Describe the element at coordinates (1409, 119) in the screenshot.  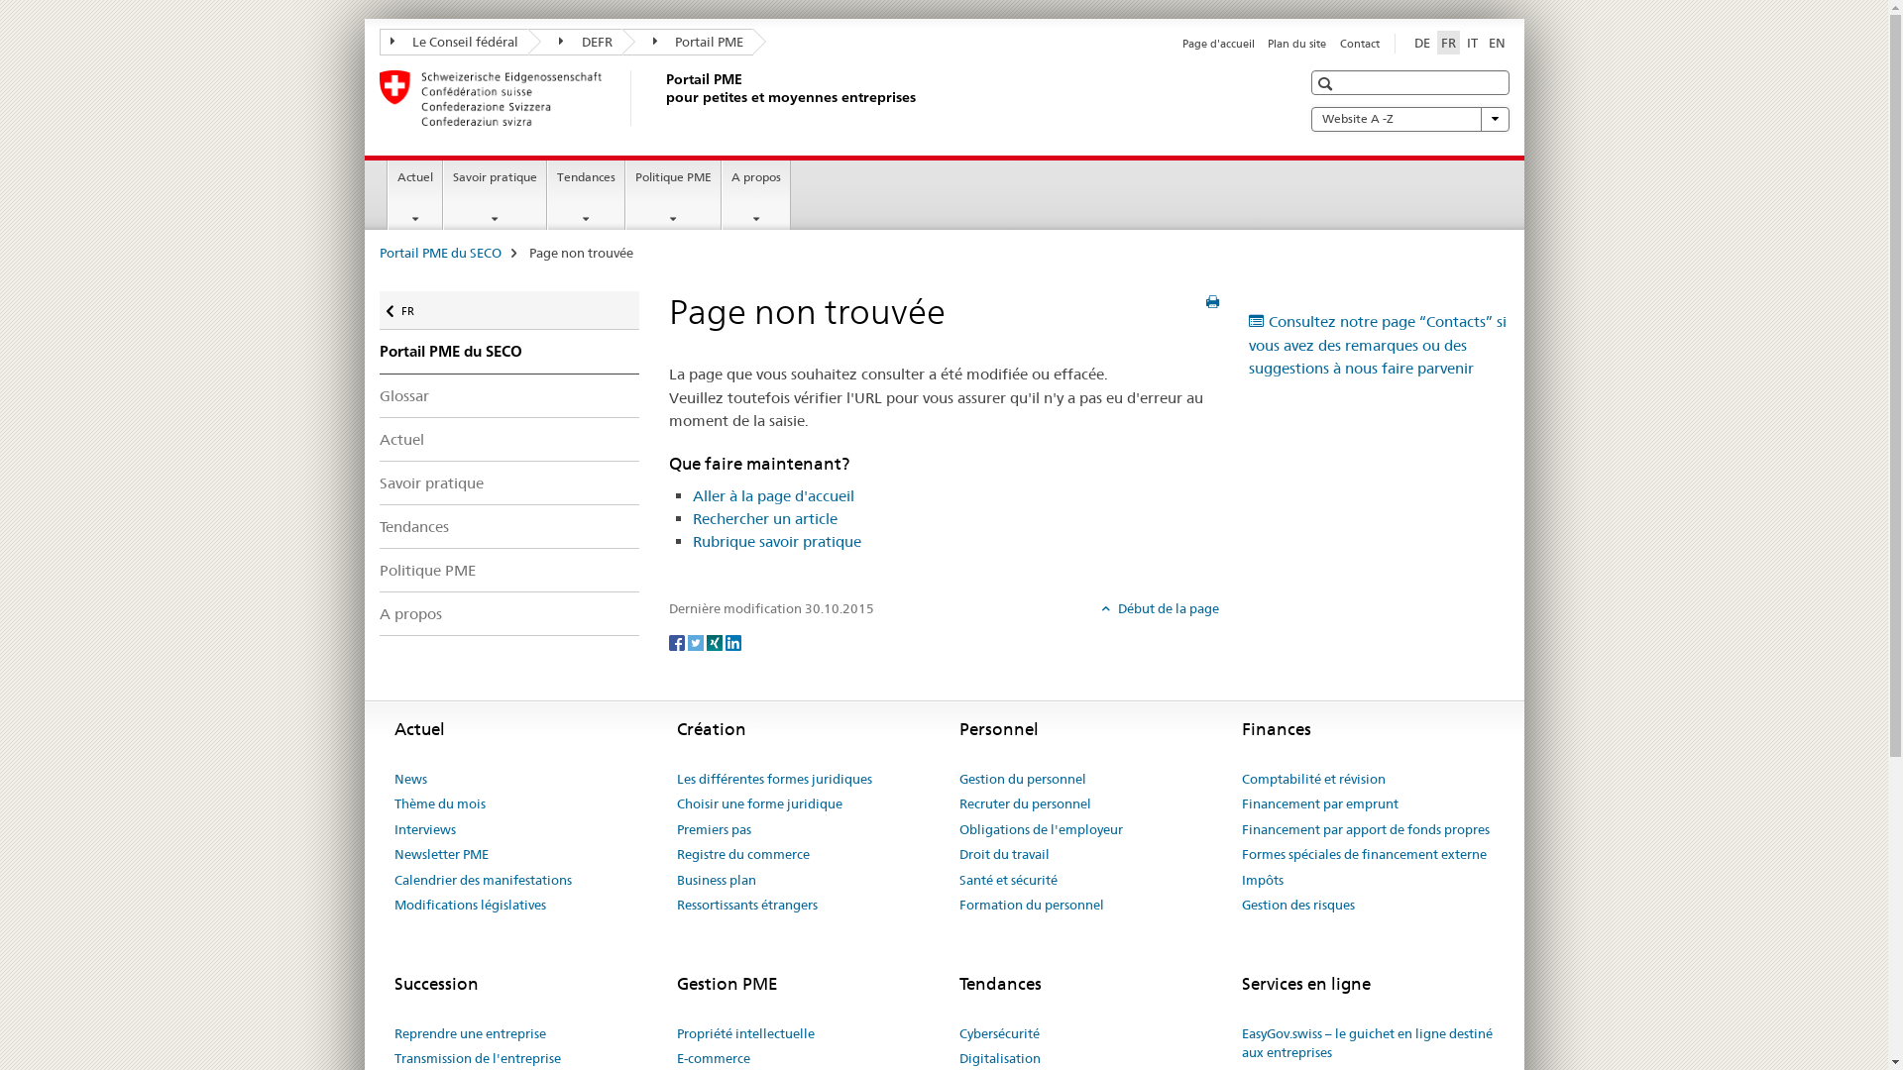
I see `Website A -Z` at that location.